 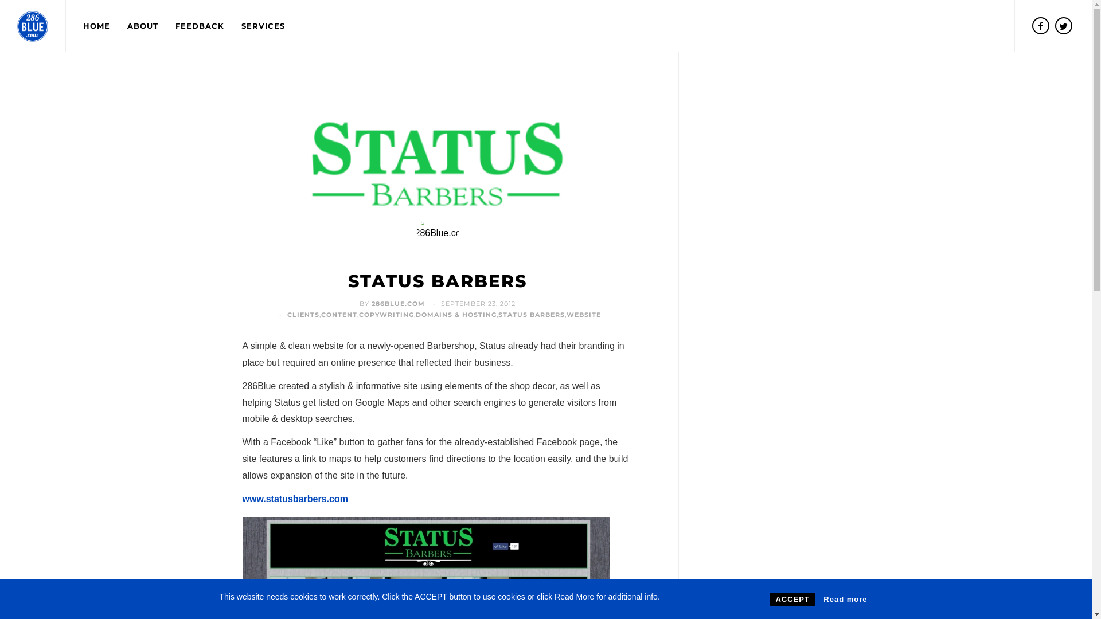 What do you see at coordinates (143, 26) in the screenshot?
I see `ABOUT` at bounding box center [143, 26].